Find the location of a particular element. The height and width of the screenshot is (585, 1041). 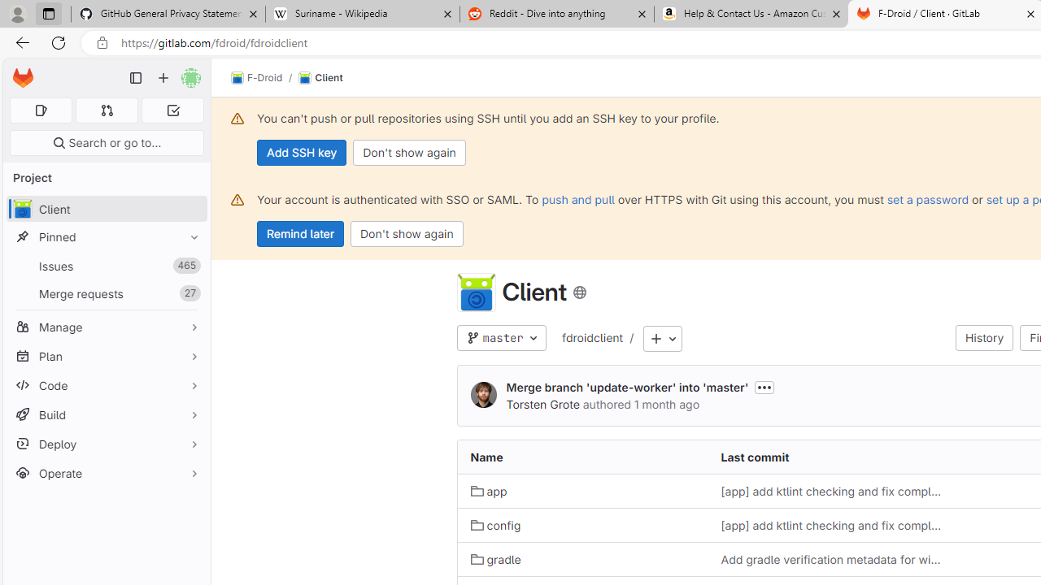

F-Droid is located at coordinates (257, 78).